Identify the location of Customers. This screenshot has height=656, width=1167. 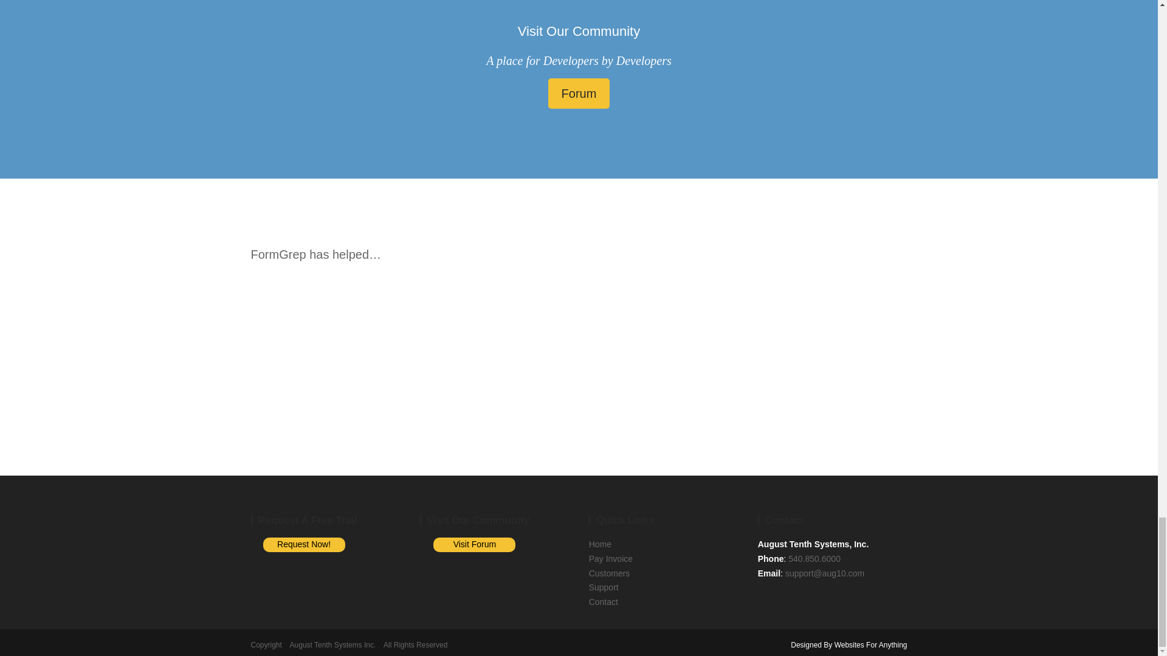
(609, 573).